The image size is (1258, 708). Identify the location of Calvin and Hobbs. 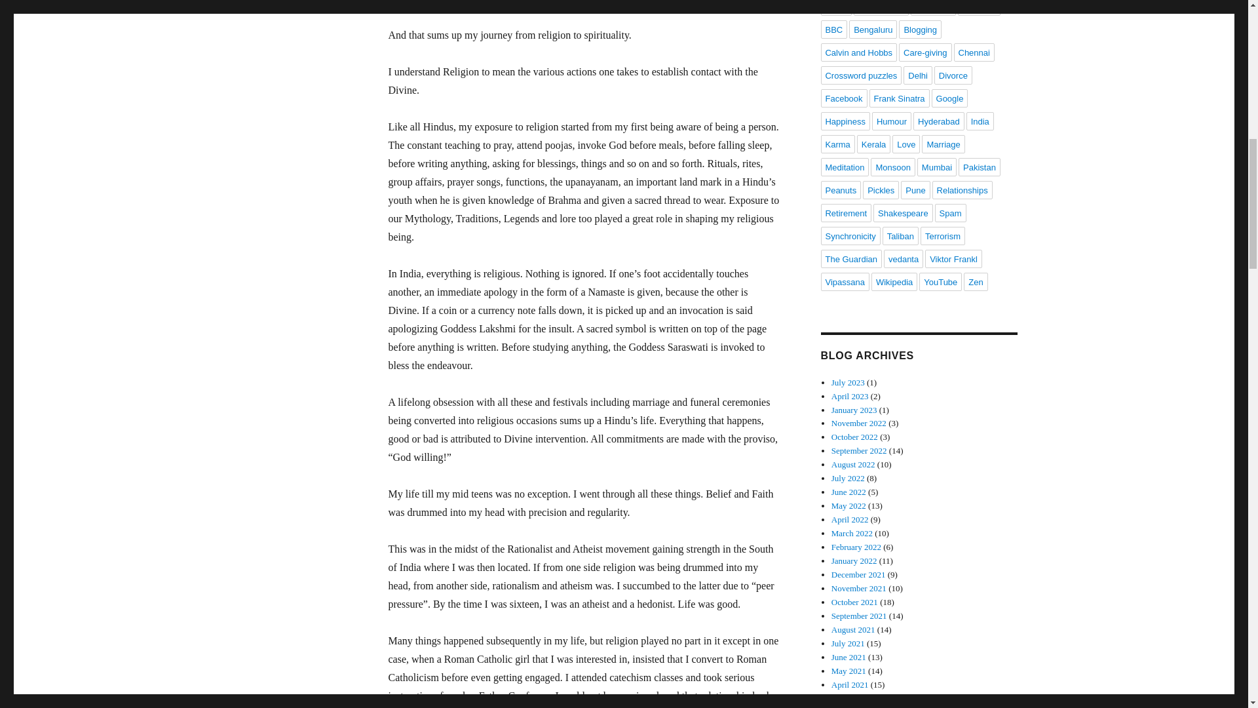
(858, 52).